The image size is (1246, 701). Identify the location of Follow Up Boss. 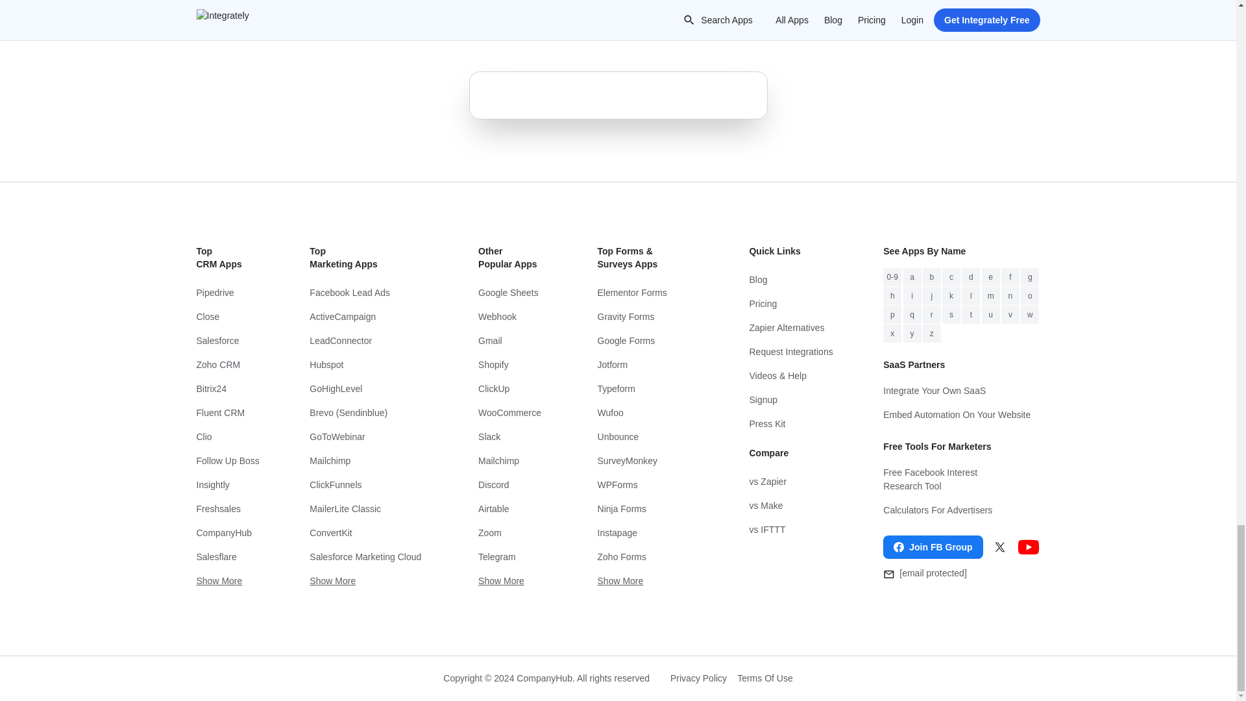
(227, 461).